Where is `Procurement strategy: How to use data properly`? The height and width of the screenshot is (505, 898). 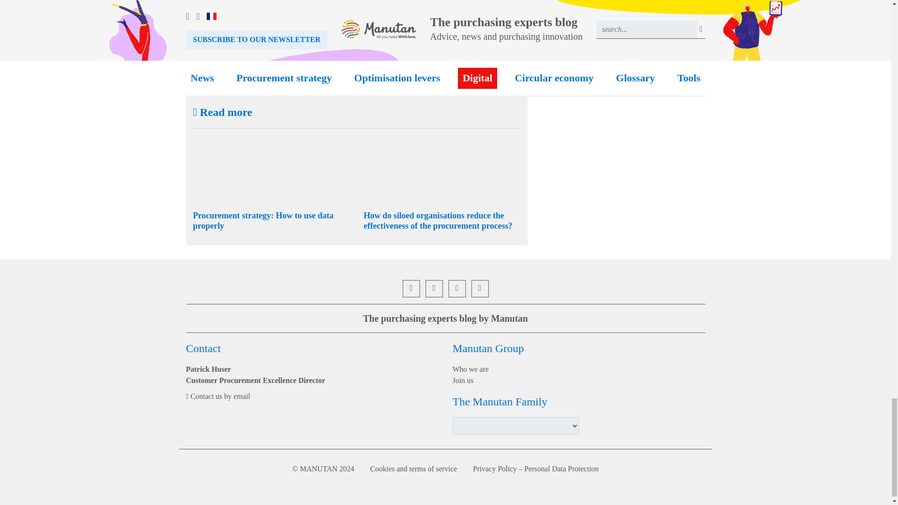
Procurement strategy: How to use data properly is located at coordinates (263, 221).